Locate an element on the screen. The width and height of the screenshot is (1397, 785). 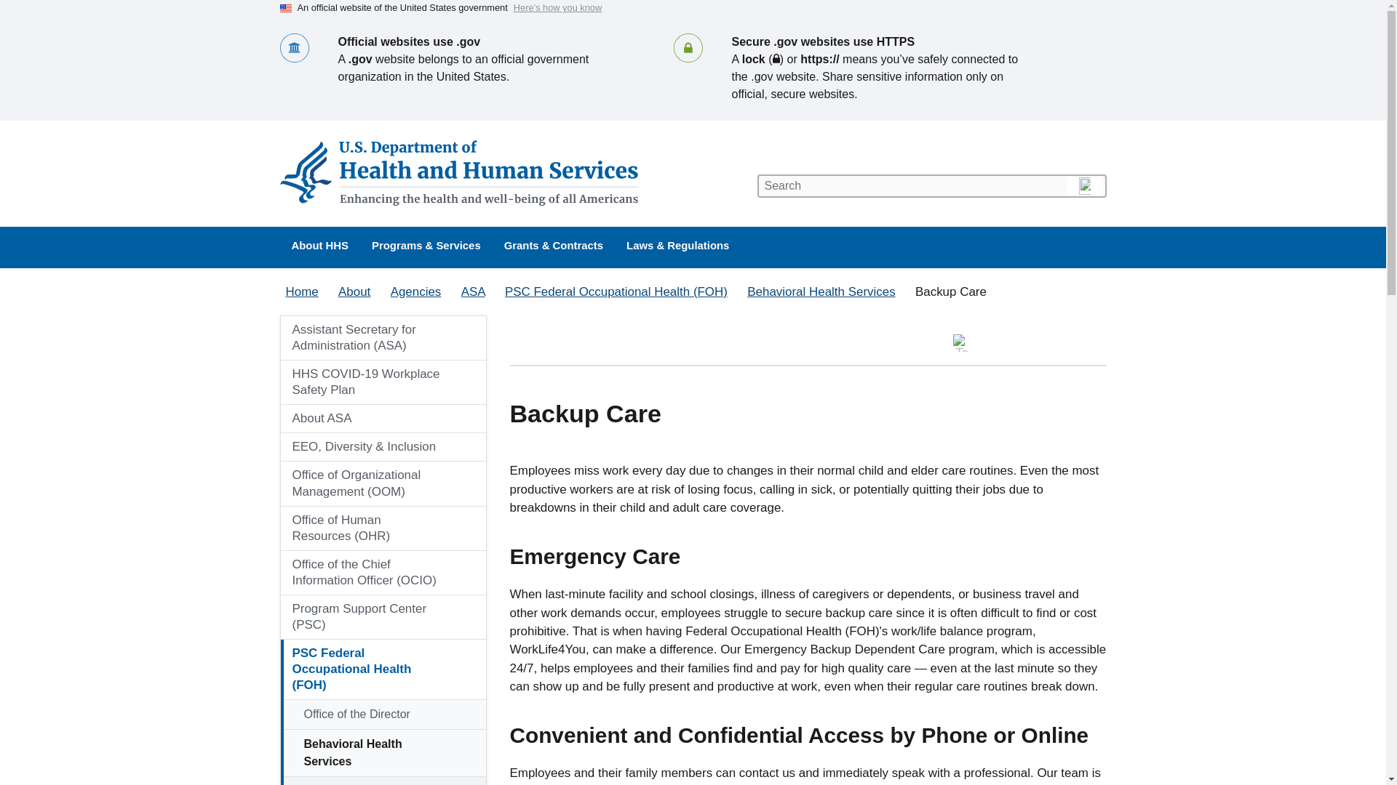
Behavioral Health Services is located at coordinates (821, 292).